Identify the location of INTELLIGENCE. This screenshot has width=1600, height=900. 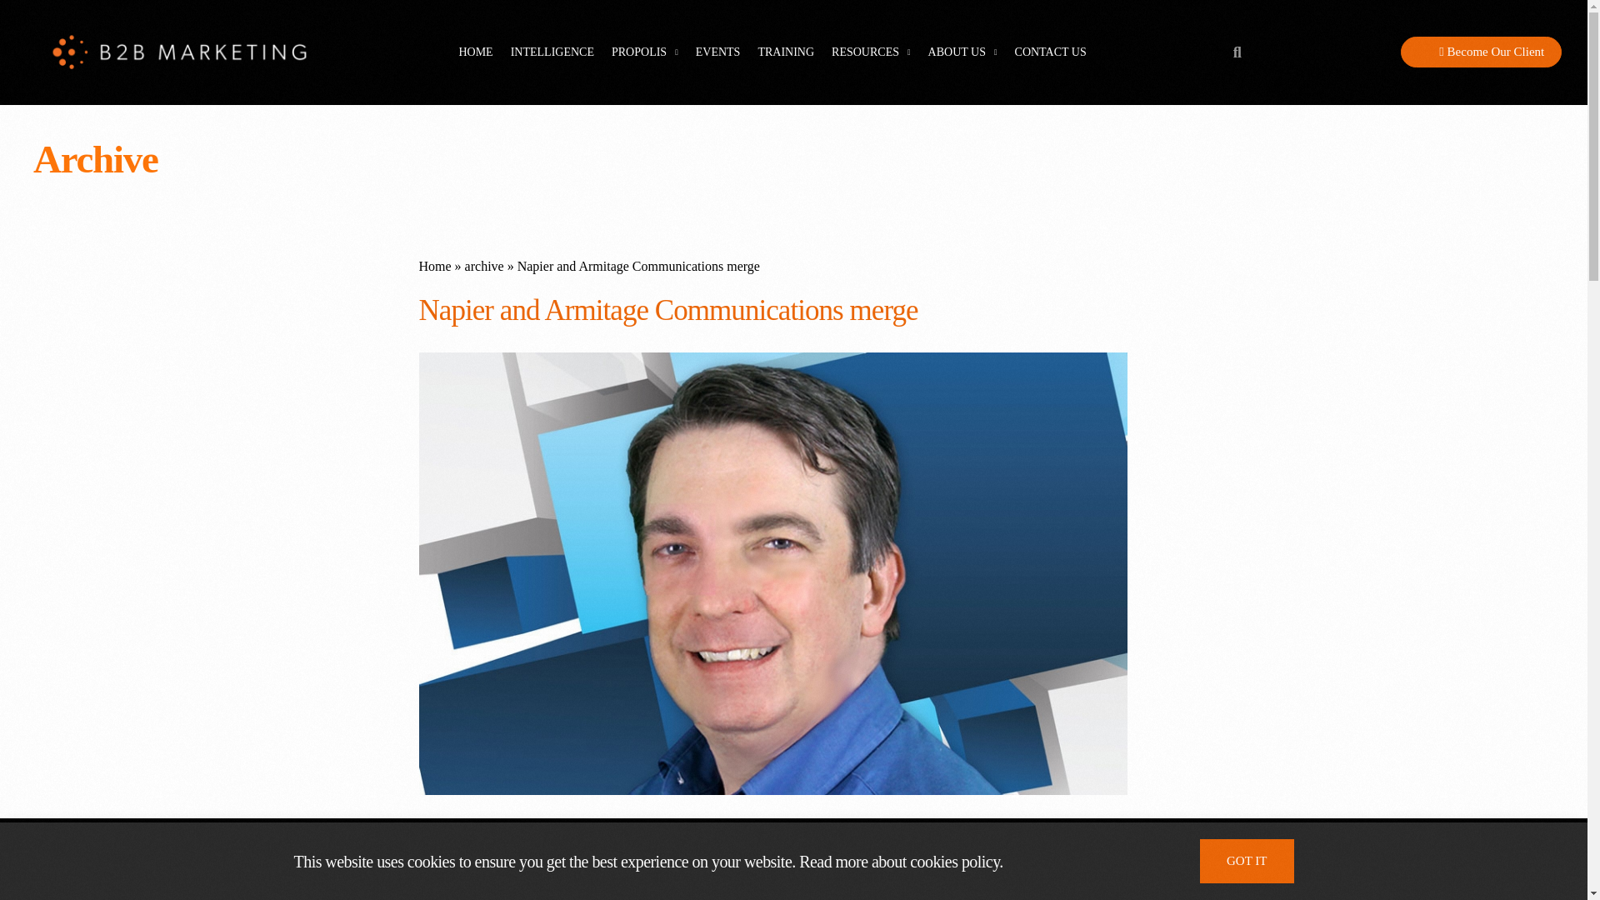
(552, 52).